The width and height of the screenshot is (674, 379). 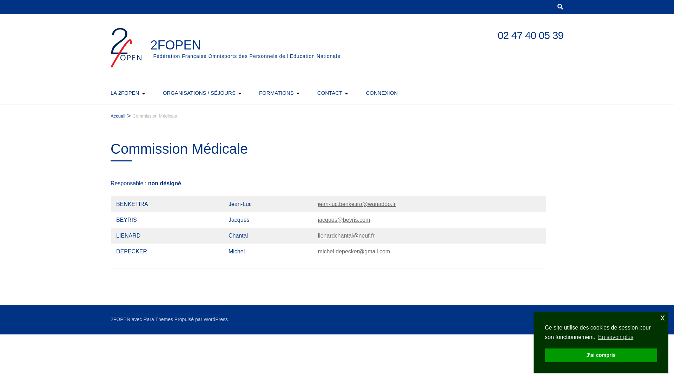 I want to click on 2FOPEN, so click(x=176, y=45).